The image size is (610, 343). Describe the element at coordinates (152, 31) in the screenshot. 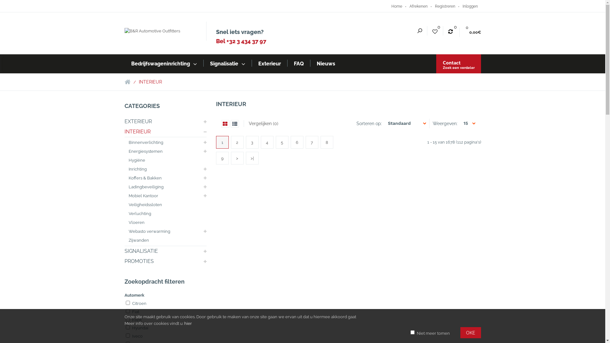

I see `B&R Automotive Outfitters` at that location.